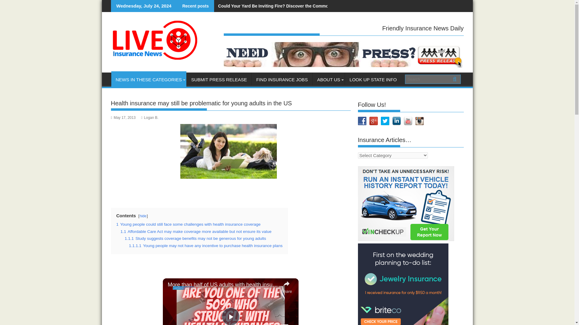 This screenshot has width=579, height=325. What do you see at coordinates (282, 79) in the screenshot?
I see `FIND INSURANCE JOBS` at bounding box center [282, 79].